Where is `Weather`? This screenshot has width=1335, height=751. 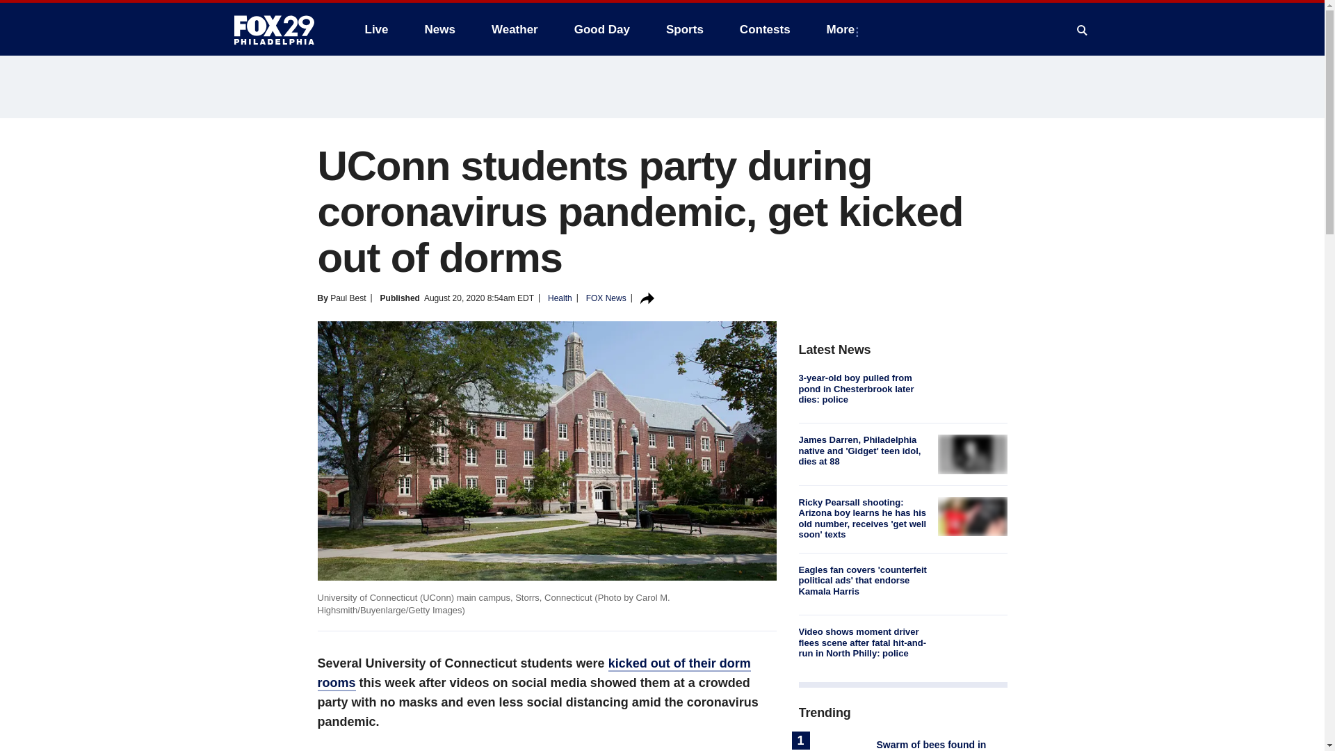 Weather is located at coordinates (515, 29).